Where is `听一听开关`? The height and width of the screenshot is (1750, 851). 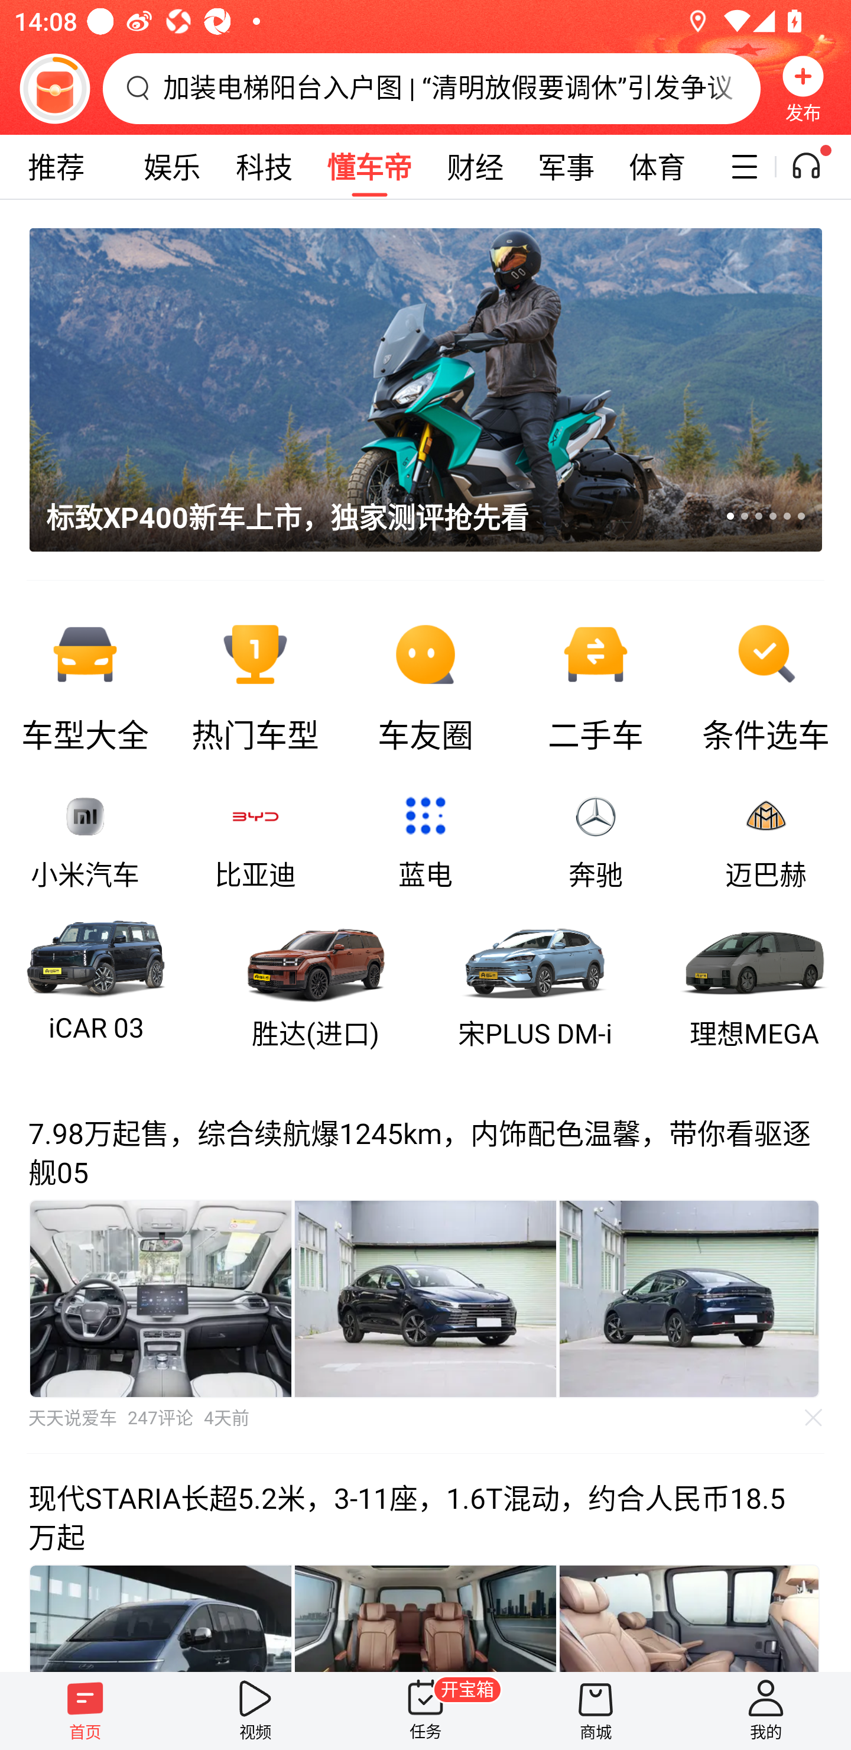 听一听开关 is located at coordinates (817, 167).